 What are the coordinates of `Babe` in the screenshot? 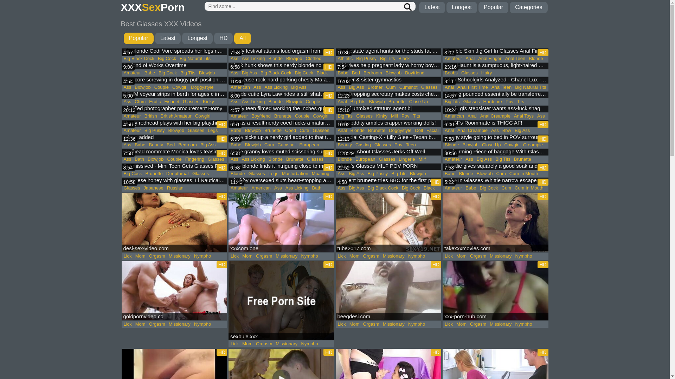 It's located at (236, 131).